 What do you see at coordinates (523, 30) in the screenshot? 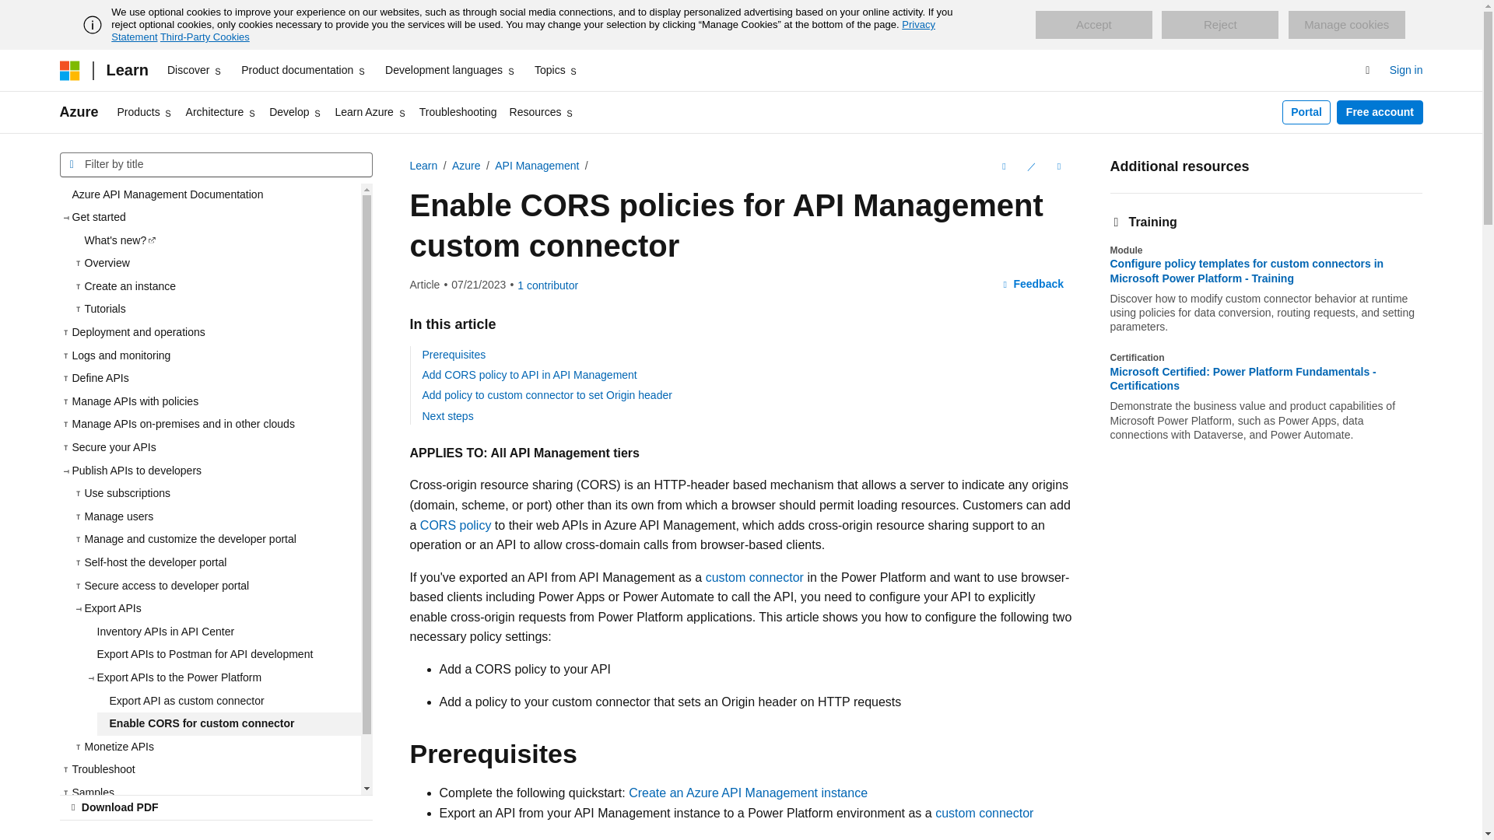
I see `Privacy Statement` at bounding box center [523, 30].